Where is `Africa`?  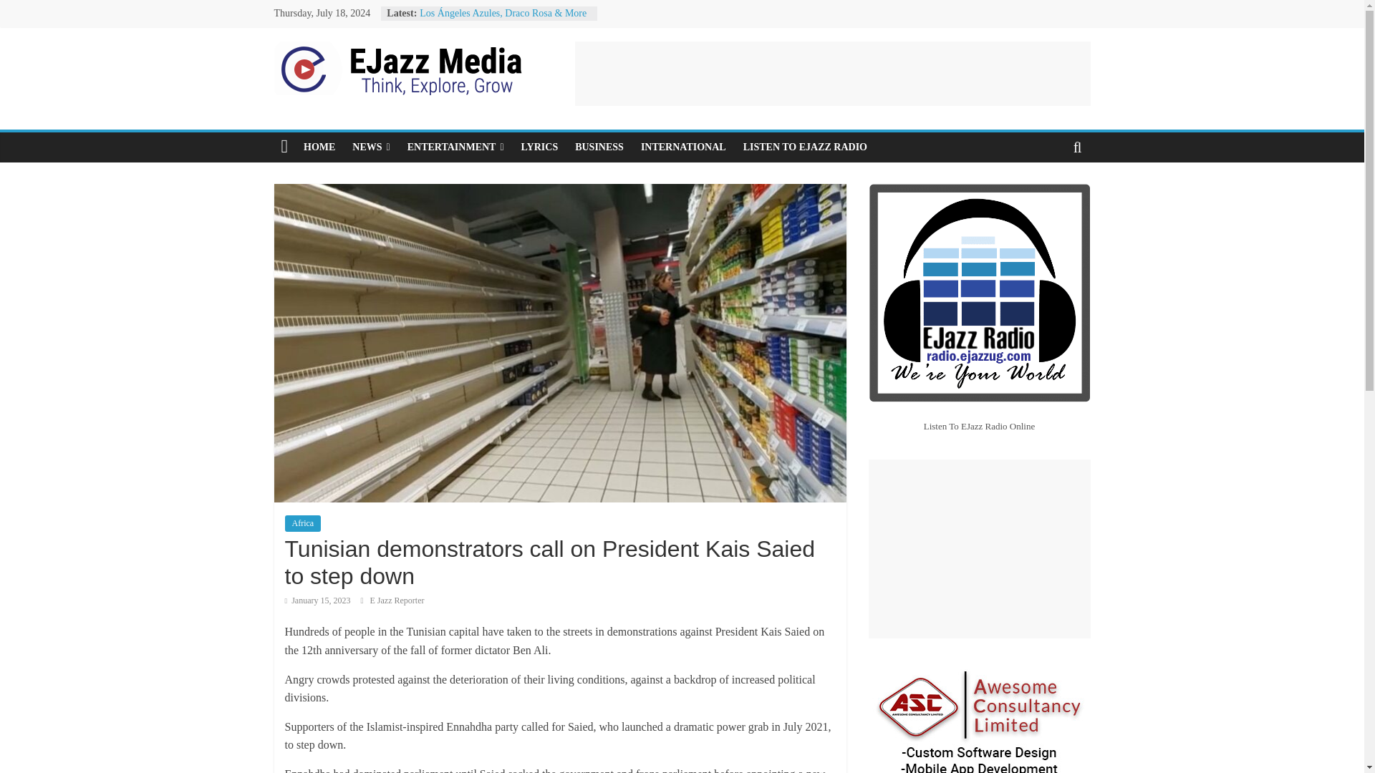
Africa is located at coordinates (303, 522).